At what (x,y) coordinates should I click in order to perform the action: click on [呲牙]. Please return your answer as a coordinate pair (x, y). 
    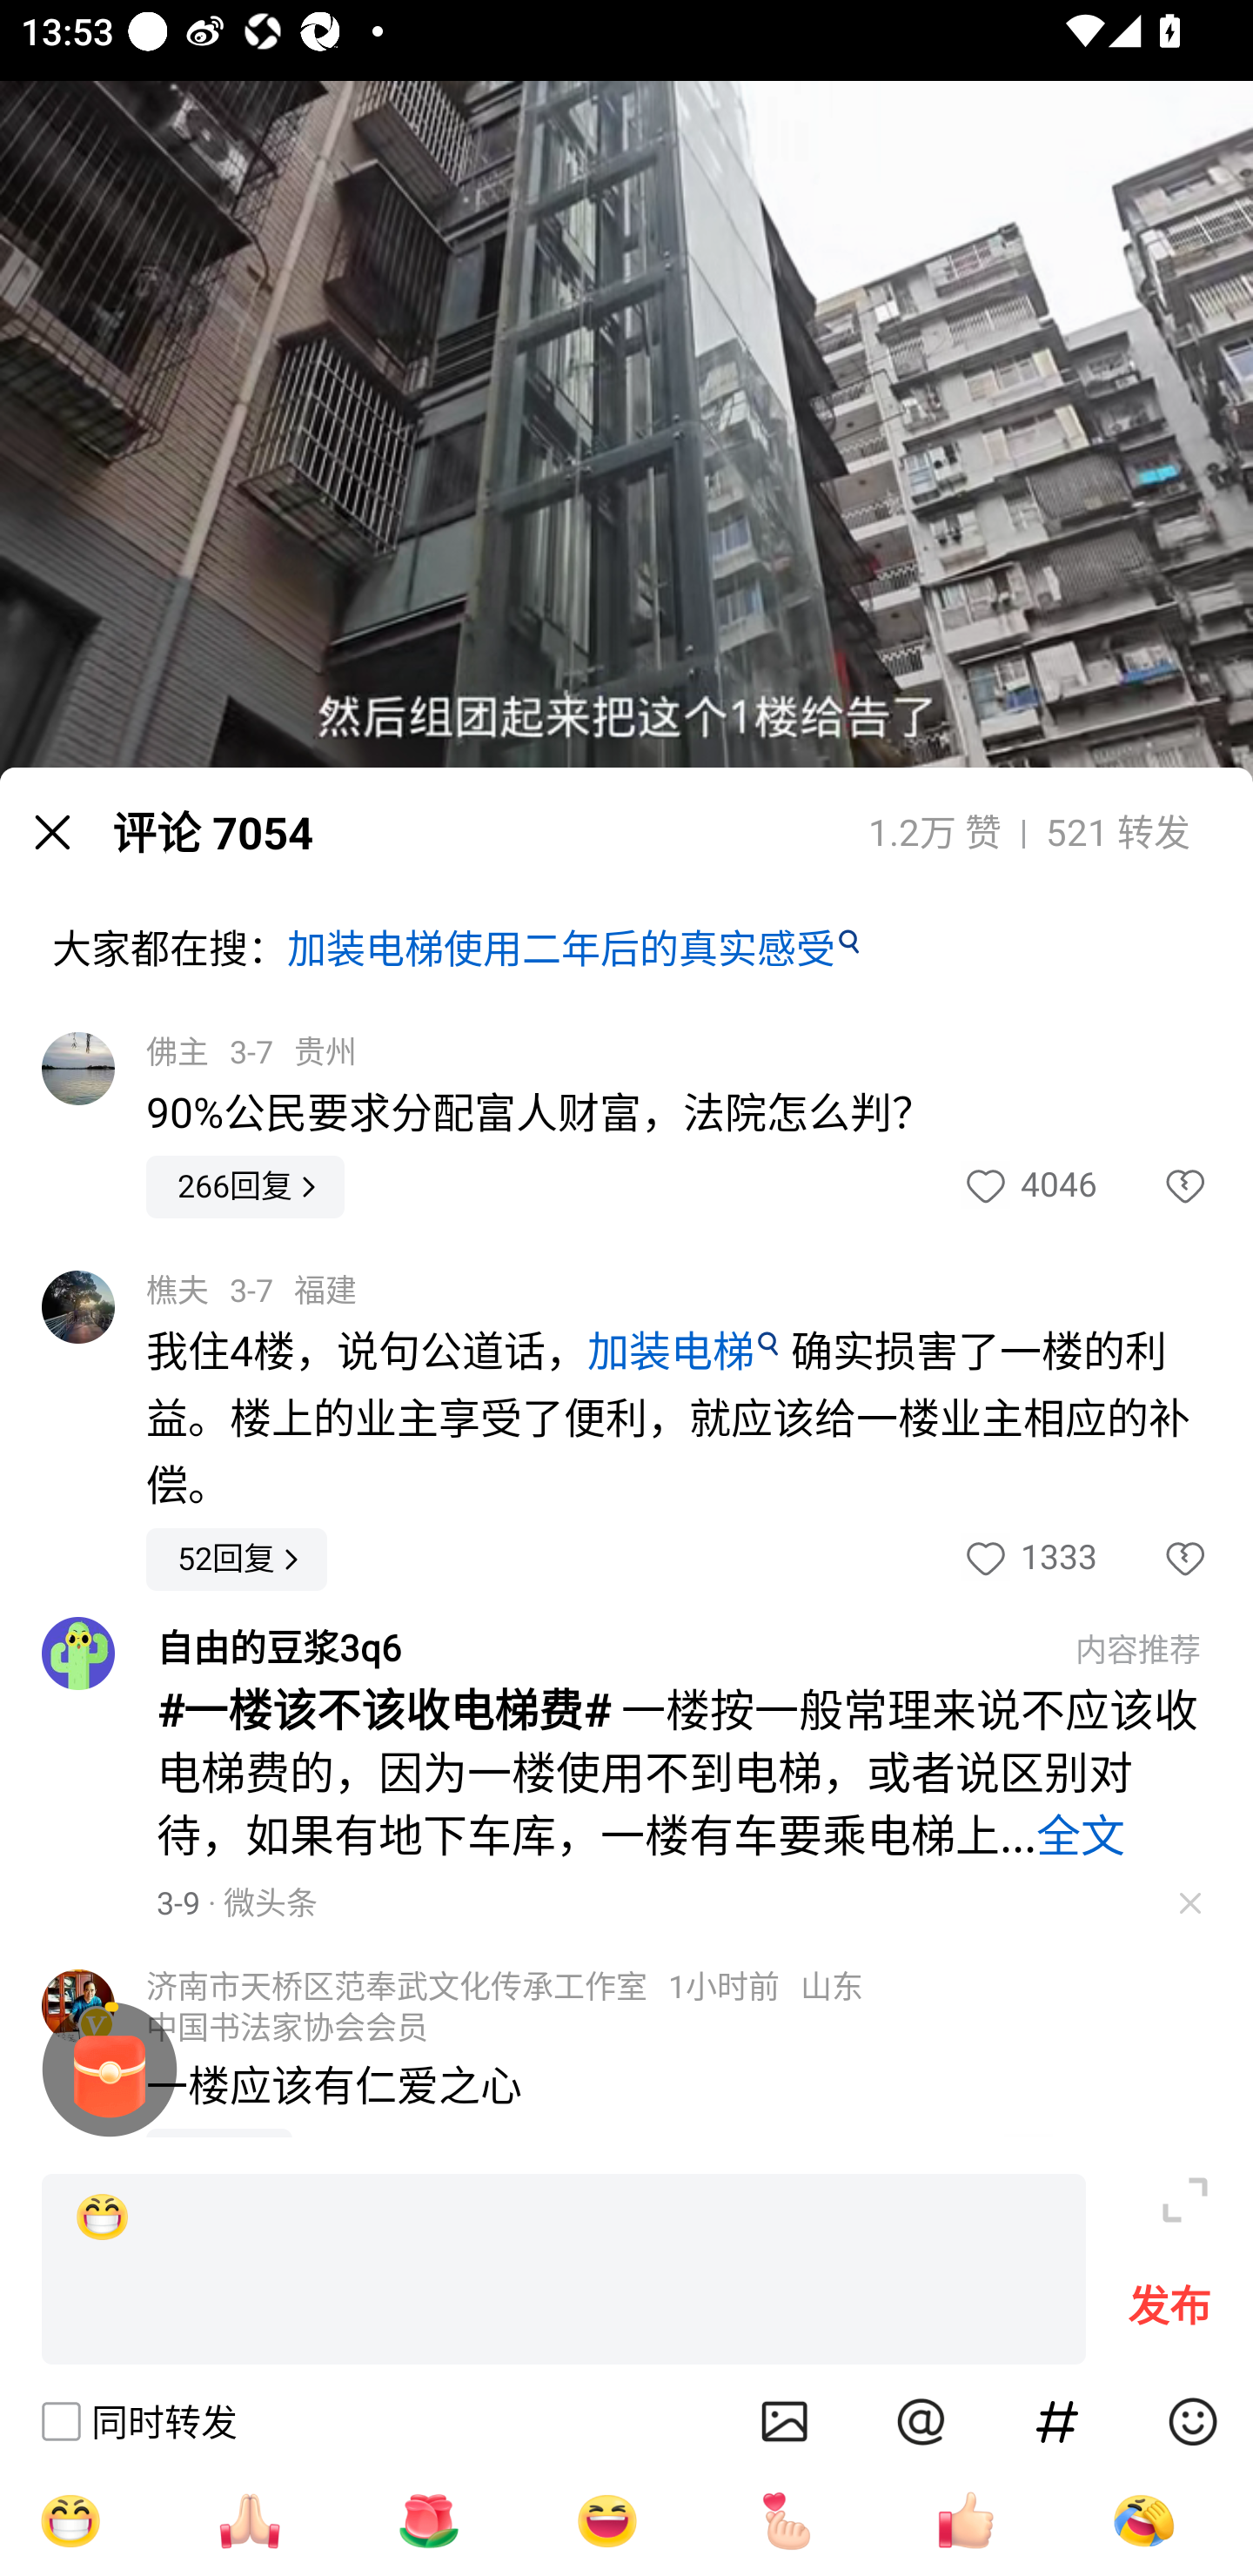
    Looking at the image, I should click on (70, 2520).